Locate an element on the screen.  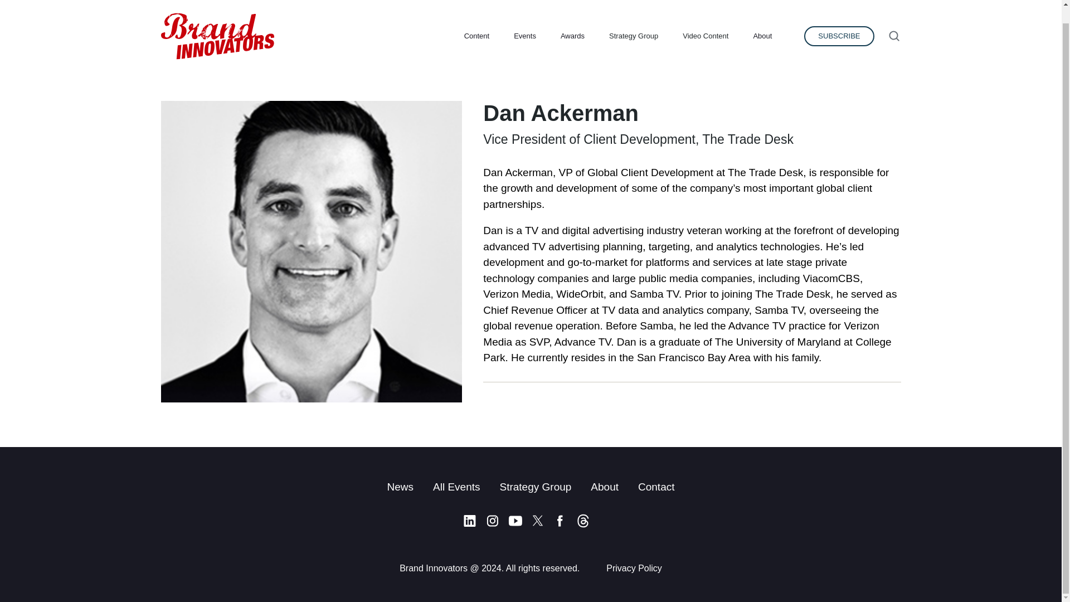
SUBSCRIBE is located at coordinates (839, 20).